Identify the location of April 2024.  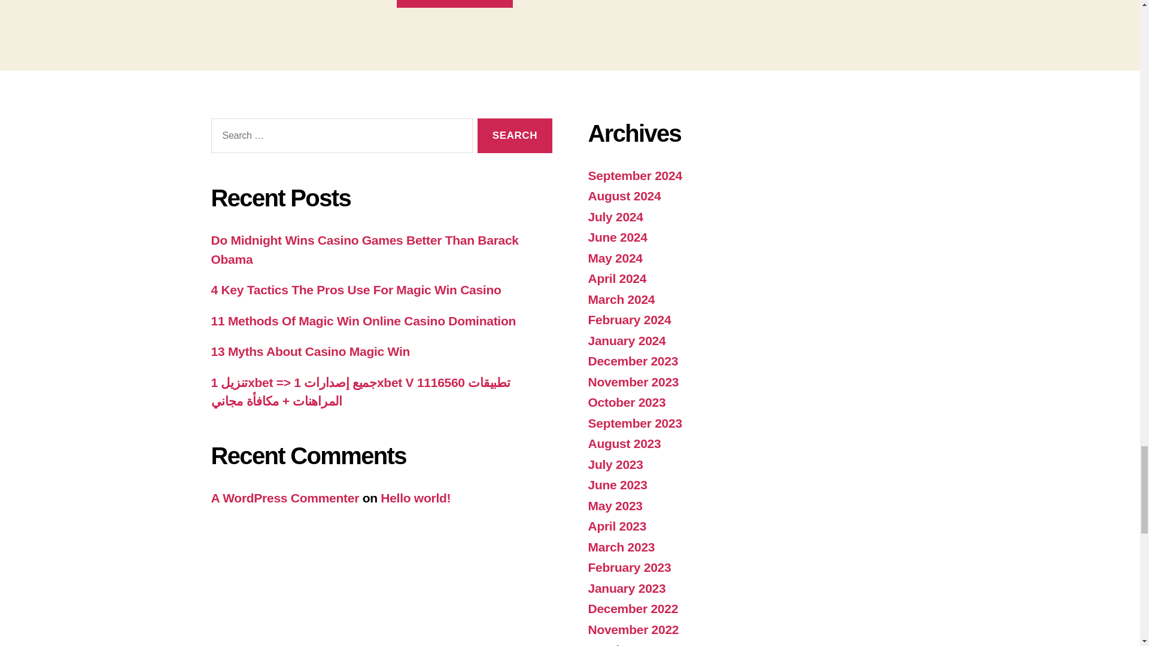
(616, 278).